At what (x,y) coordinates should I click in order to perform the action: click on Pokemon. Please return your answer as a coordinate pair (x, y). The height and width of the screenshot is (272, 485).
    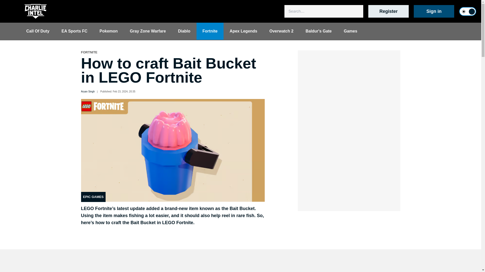
    Looking at the image, I should click on (109, 31).